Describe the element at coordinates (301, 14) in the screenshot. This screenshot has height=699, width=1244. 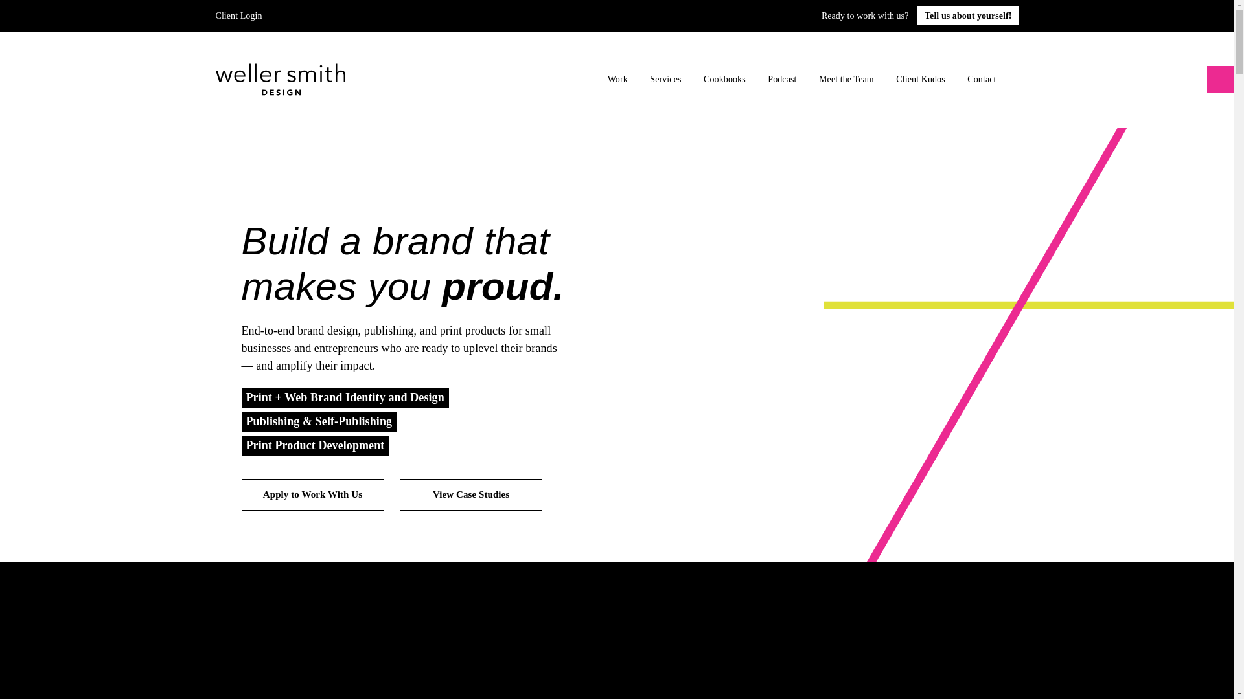
I see `Instagram` at that location.